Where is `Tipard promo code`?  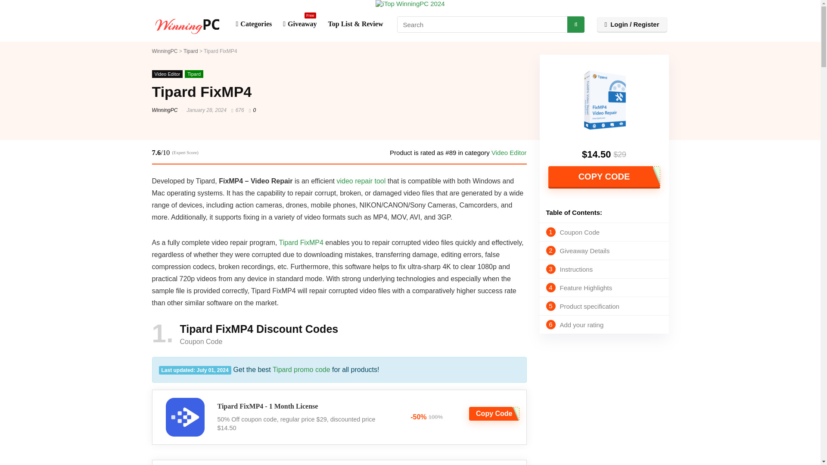 Tipard promo code is located at coordinates (602, 325).